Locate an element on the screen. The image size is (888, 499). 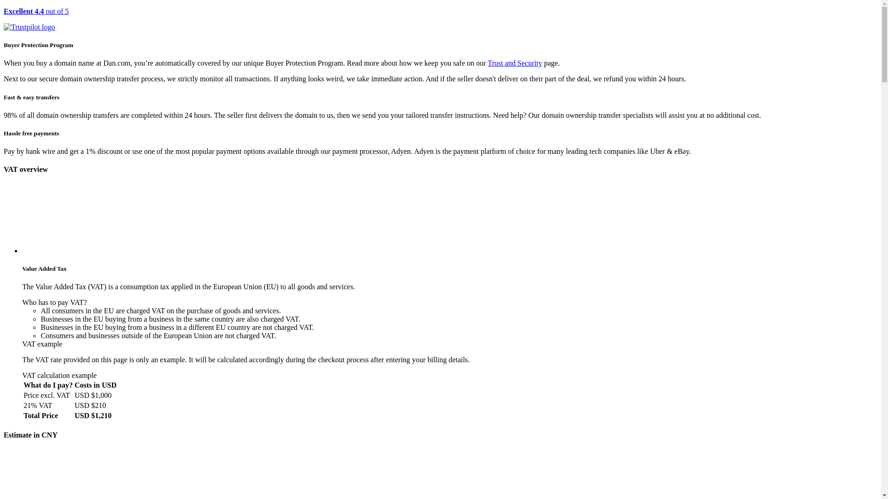
Trust and Security is located at coordinates (515, 63).